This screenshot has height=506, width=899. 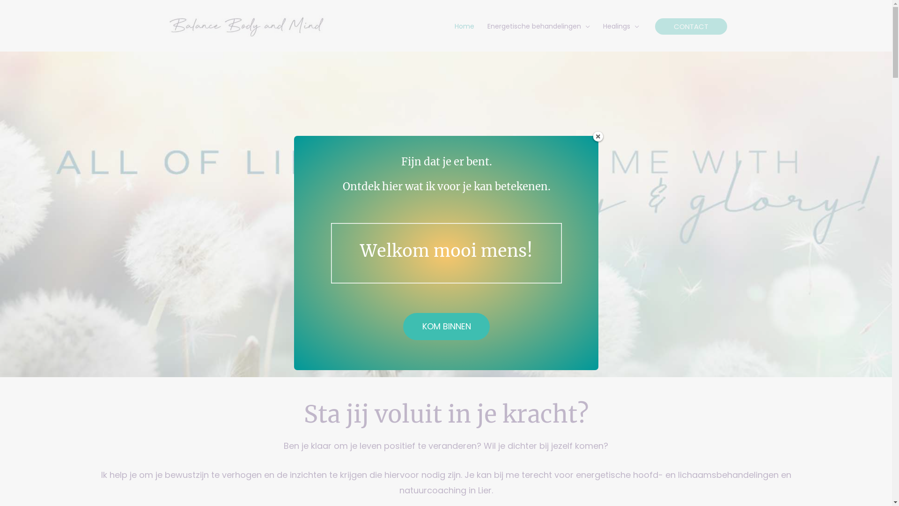 I want to click on Healings, so click(x=621, y=26).